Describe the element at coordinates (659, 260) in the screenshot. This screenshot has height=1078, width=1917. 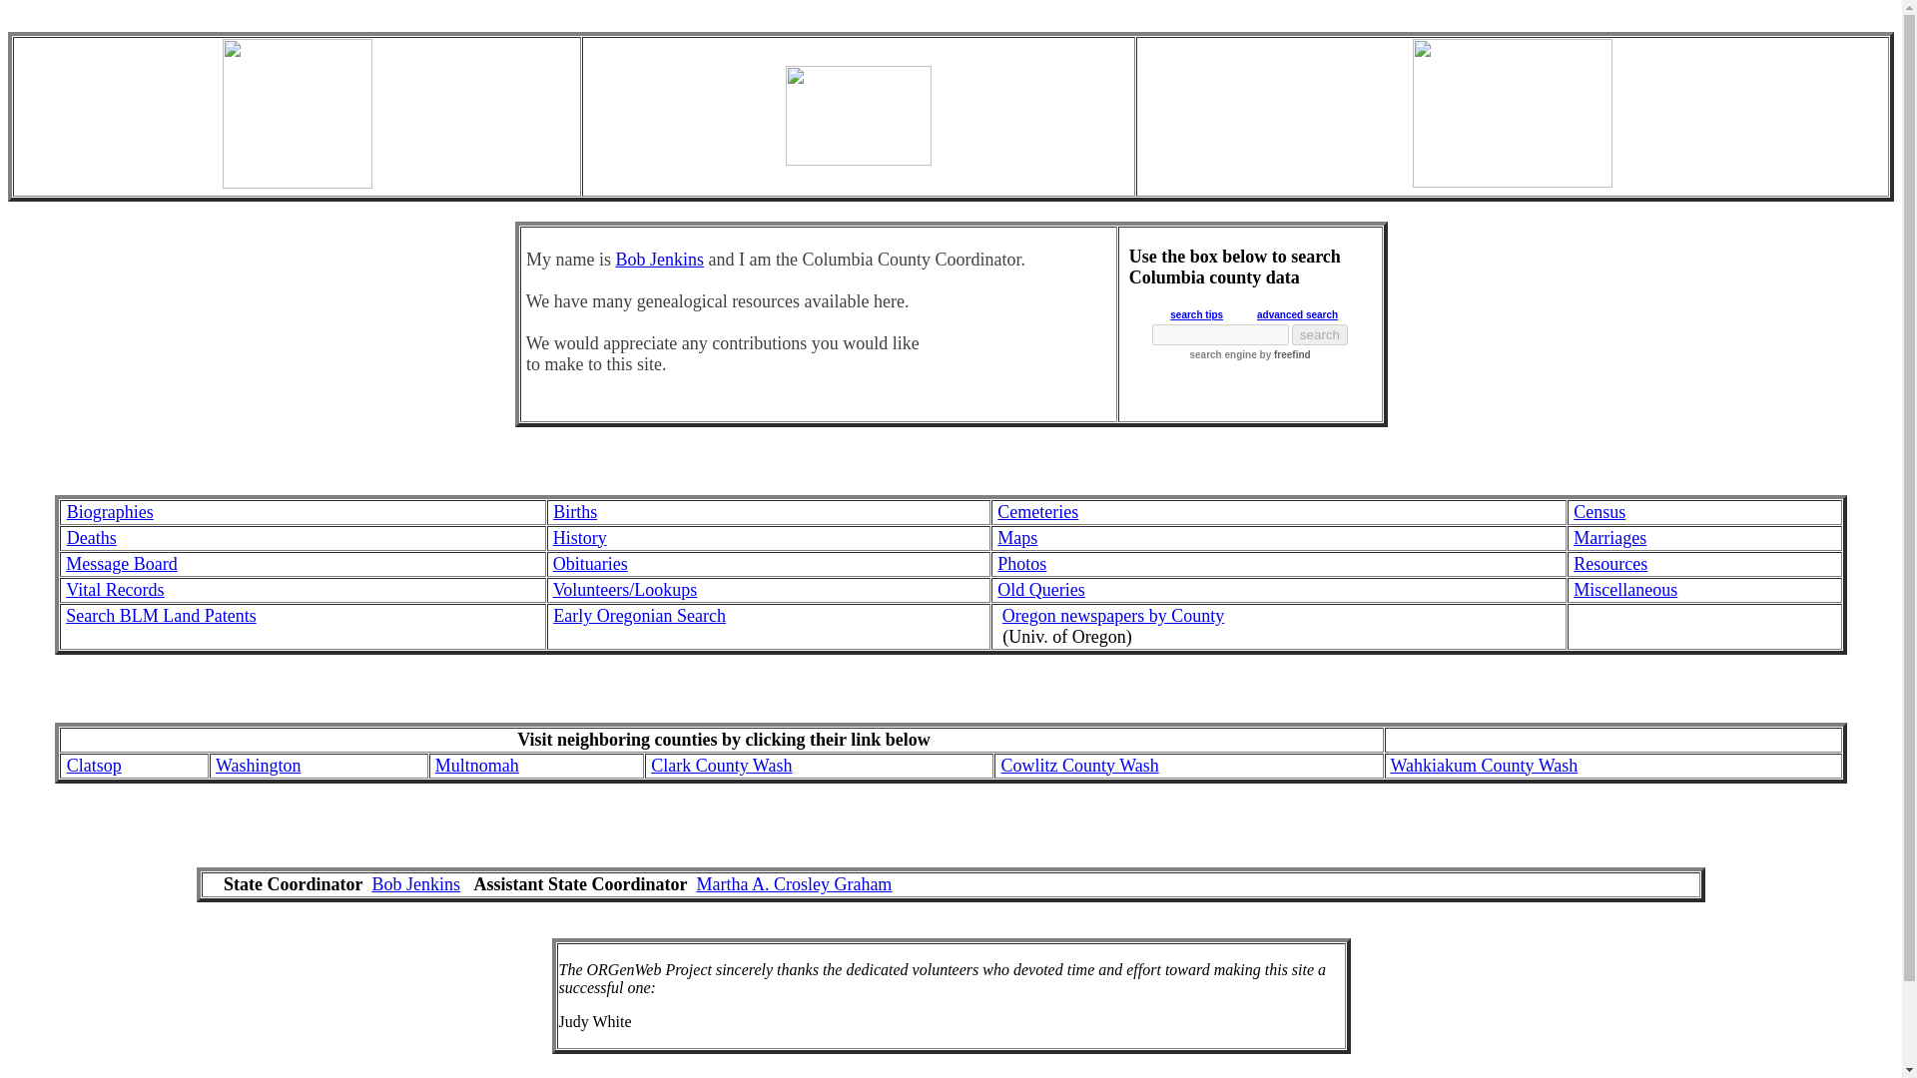
I see `Bob Jenkins` at that location.